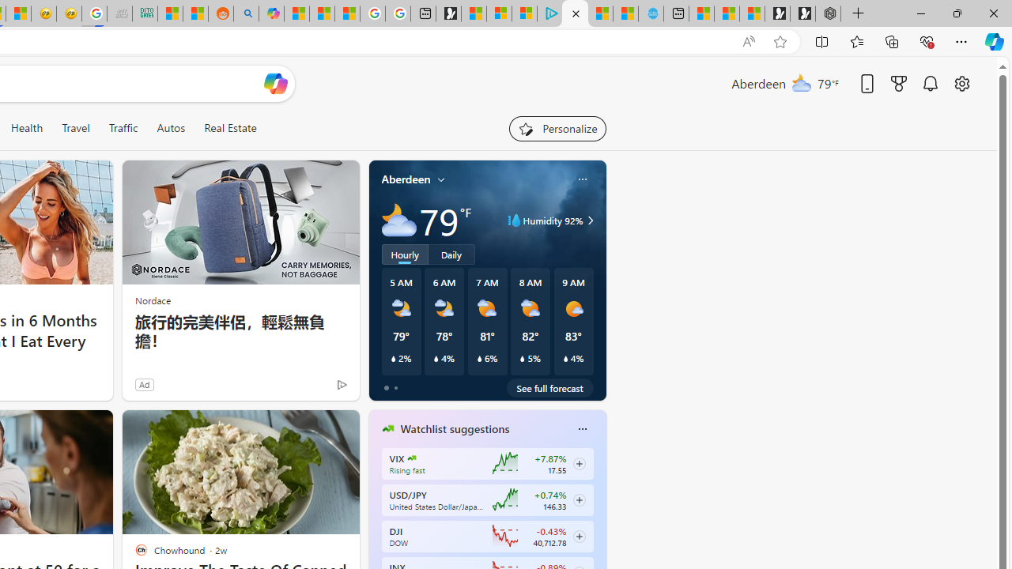  What do you see at coordinates (271, 14) in the screenshot?
I see `Microsoft Copilot in Bing` at bounding box center [271, 14].